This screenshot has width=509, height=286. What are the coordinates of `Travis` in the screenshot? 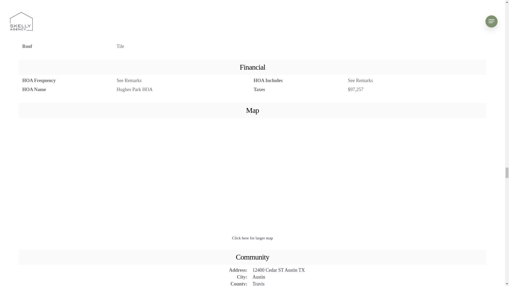 It's located at (258, 283).